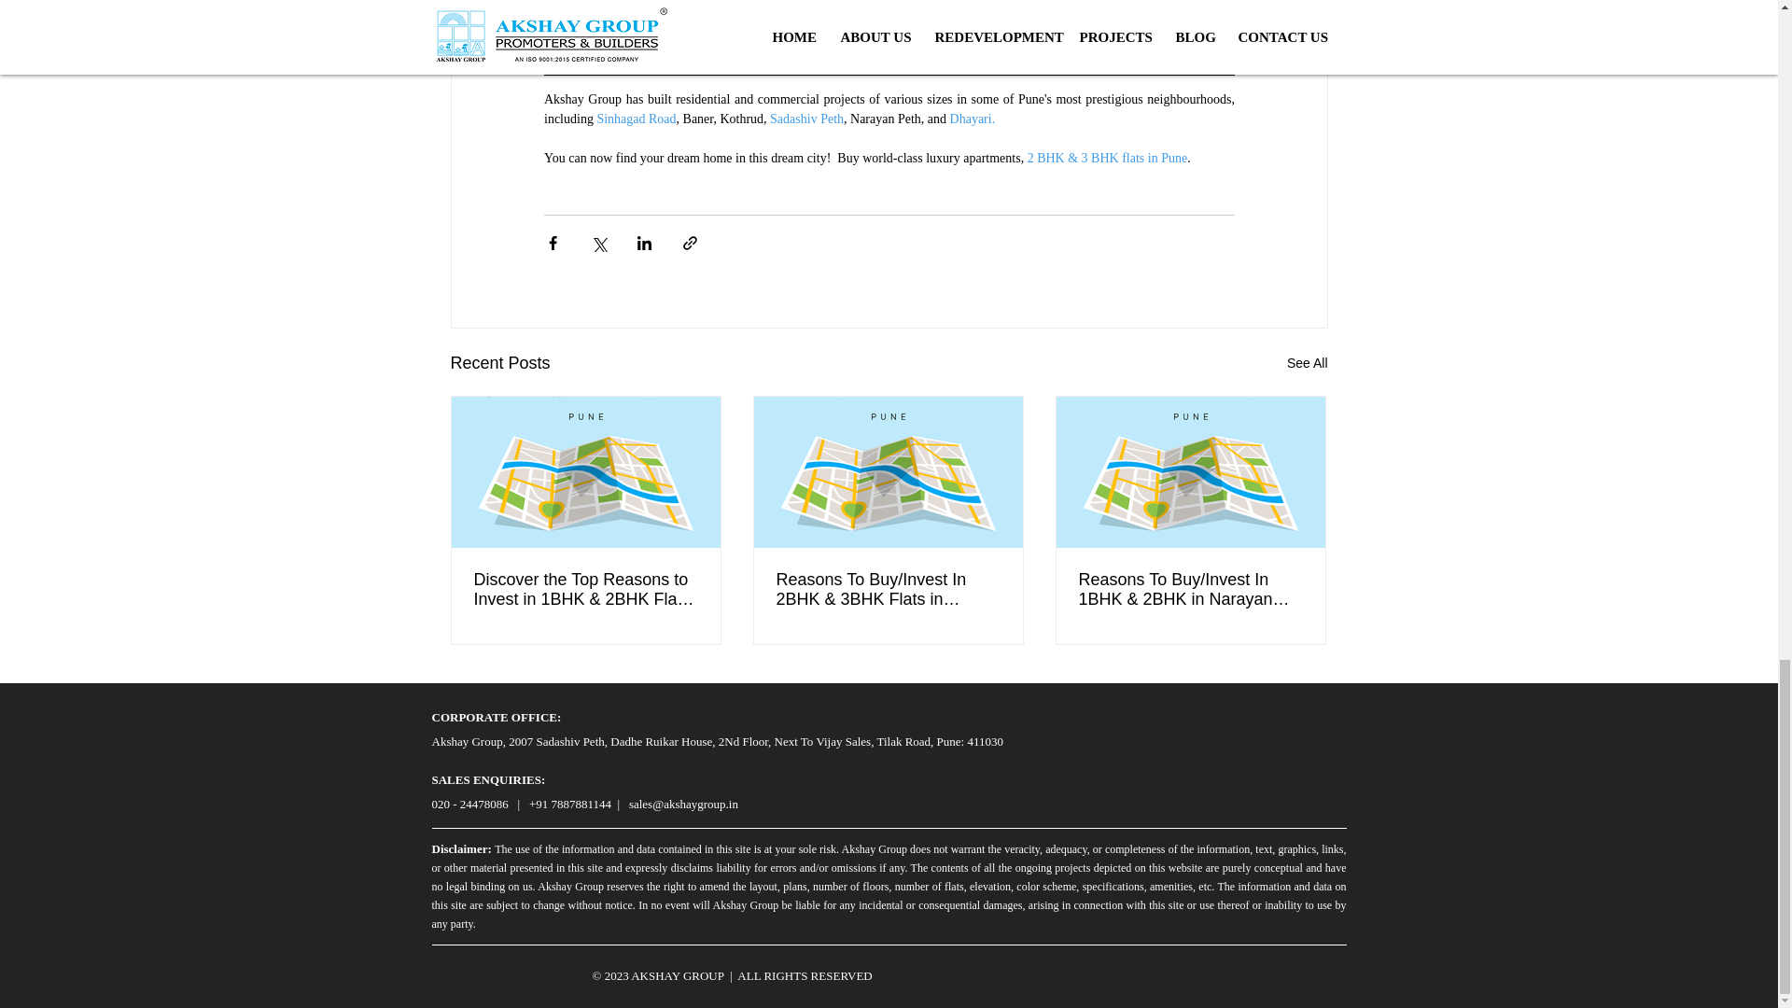 This screenshot has height=1008, width=1792. Describe the element at coordinates (806, 119) in the screenshot. I see `Sadashiv Peth` at that location.